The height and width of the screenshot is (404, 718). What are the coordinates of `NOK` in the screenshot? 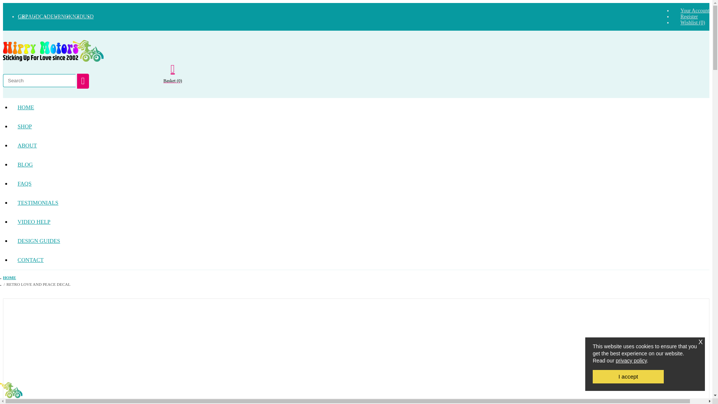 It's located at (67, 16).